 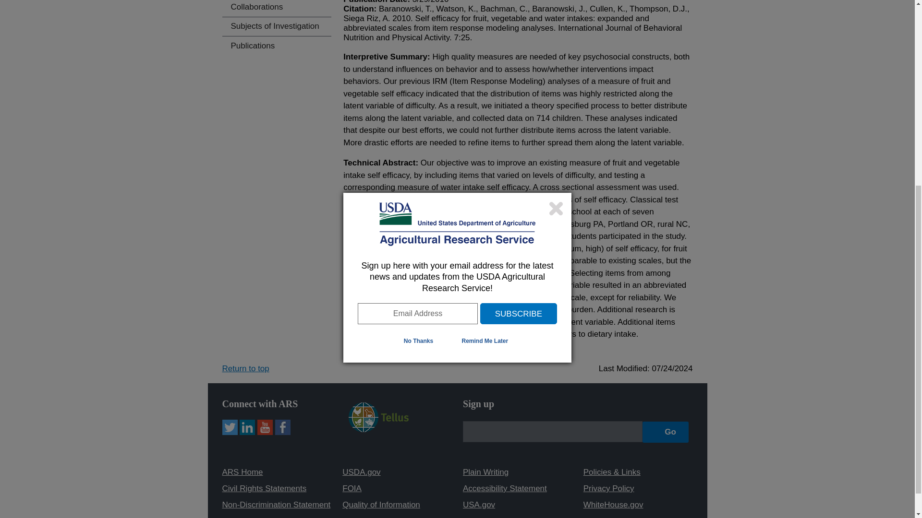 What do you see at coordinates (277, 45) in the screenshot?
I see `Publications` at bounding box center [277, 45].